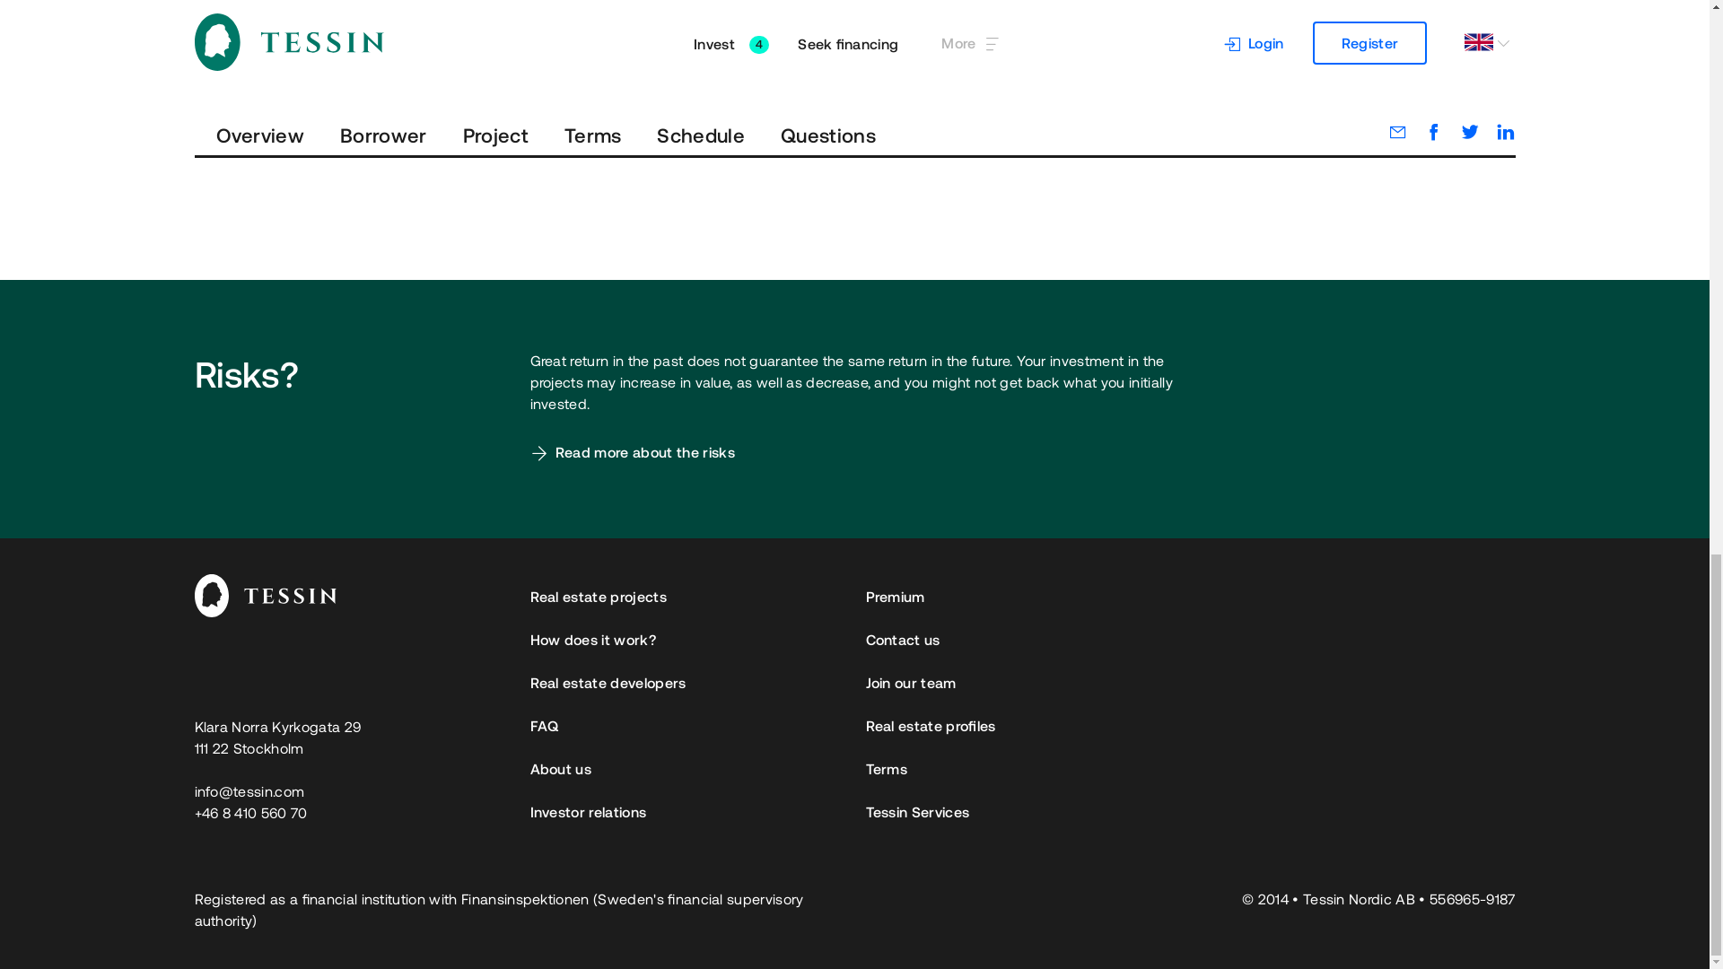  I want to click on Join our team, so click(1189, 682).